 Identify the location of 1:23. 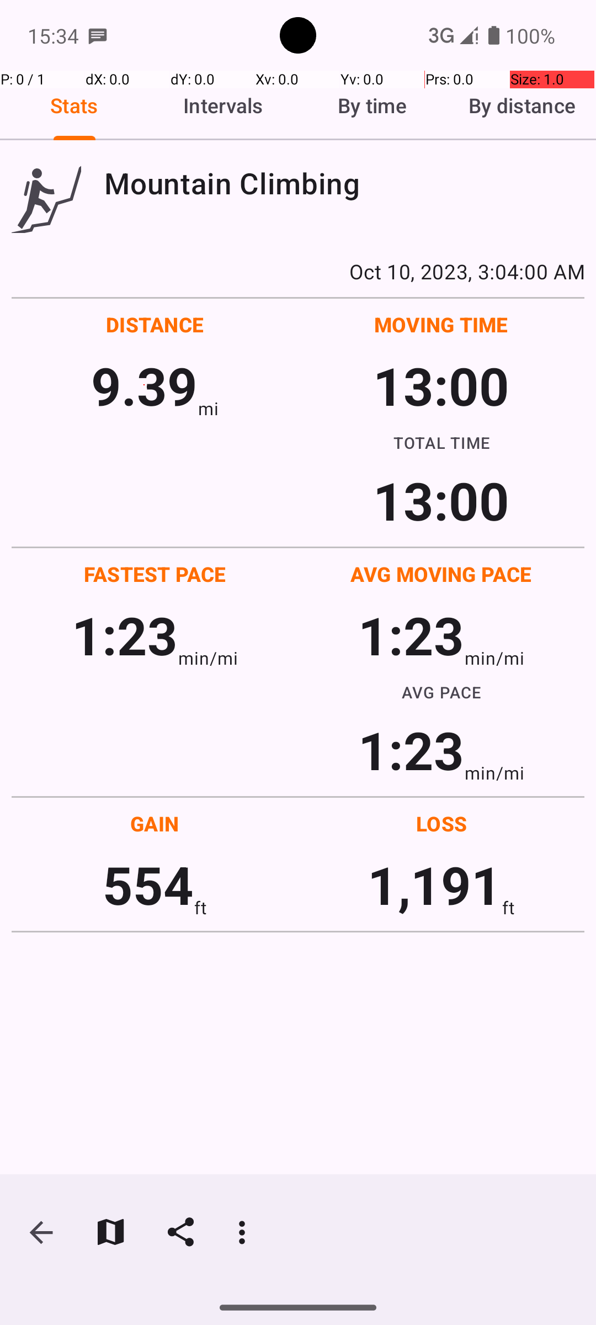
(125, 635).